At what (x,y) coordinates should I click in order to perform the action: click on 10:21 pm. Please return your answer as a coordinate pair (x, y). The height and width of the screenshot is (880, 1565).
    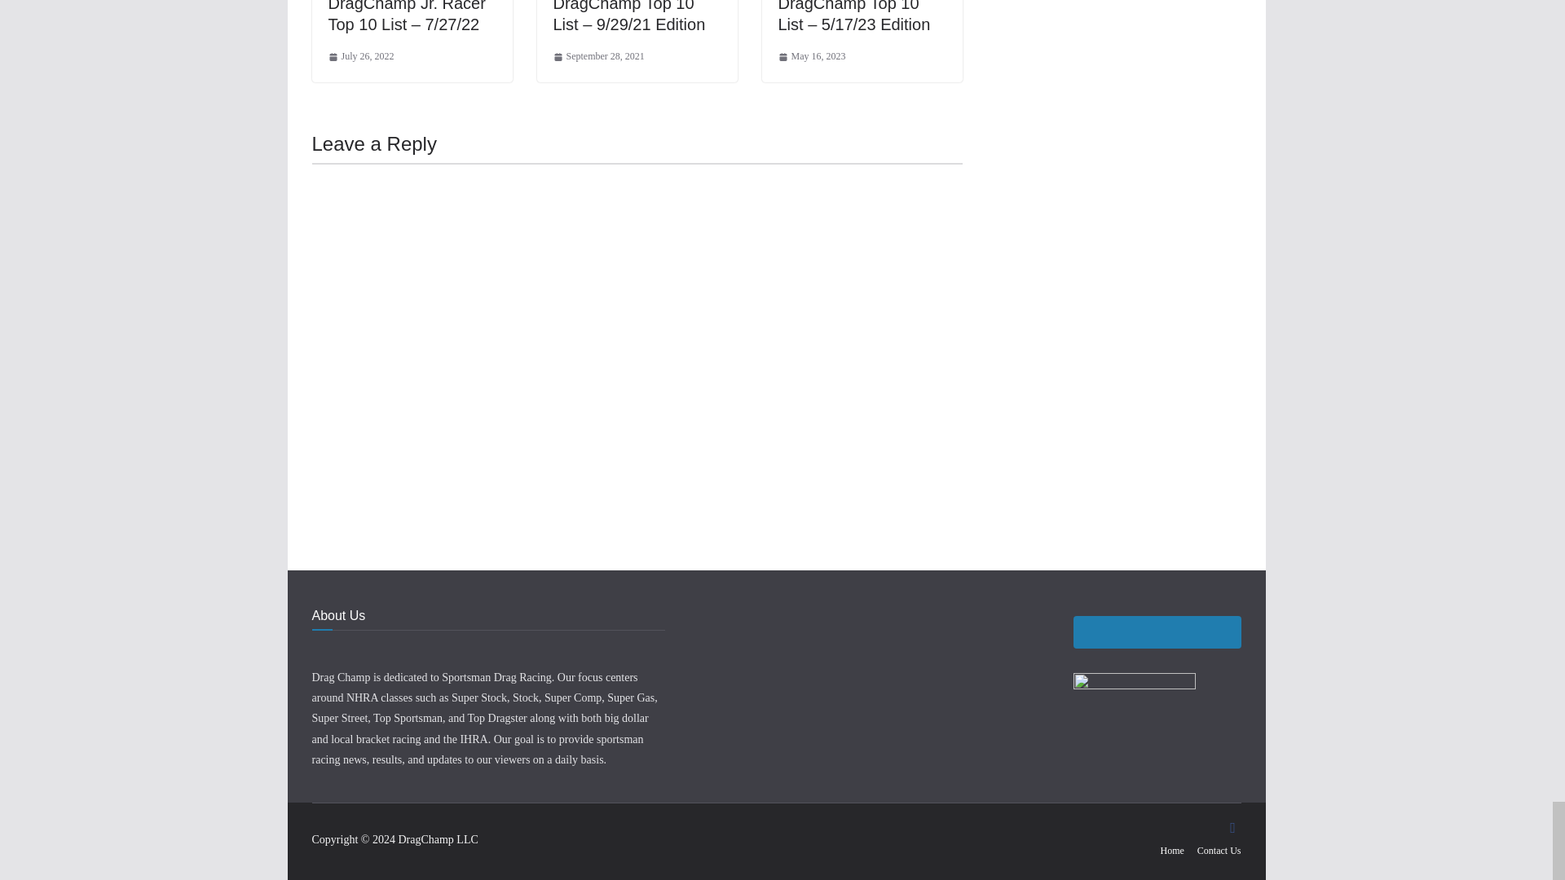
    Looking at the image, I should click on (597, 57).